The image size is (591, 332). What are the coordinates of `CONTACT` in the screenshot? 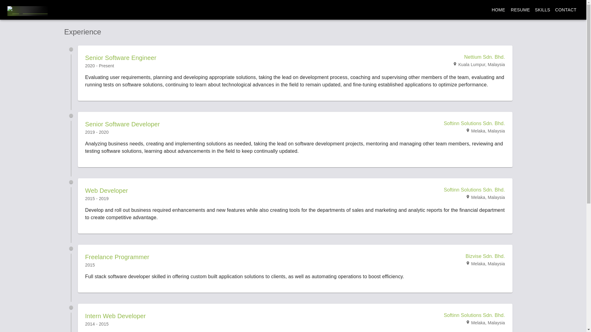 It's located at (566, 10).